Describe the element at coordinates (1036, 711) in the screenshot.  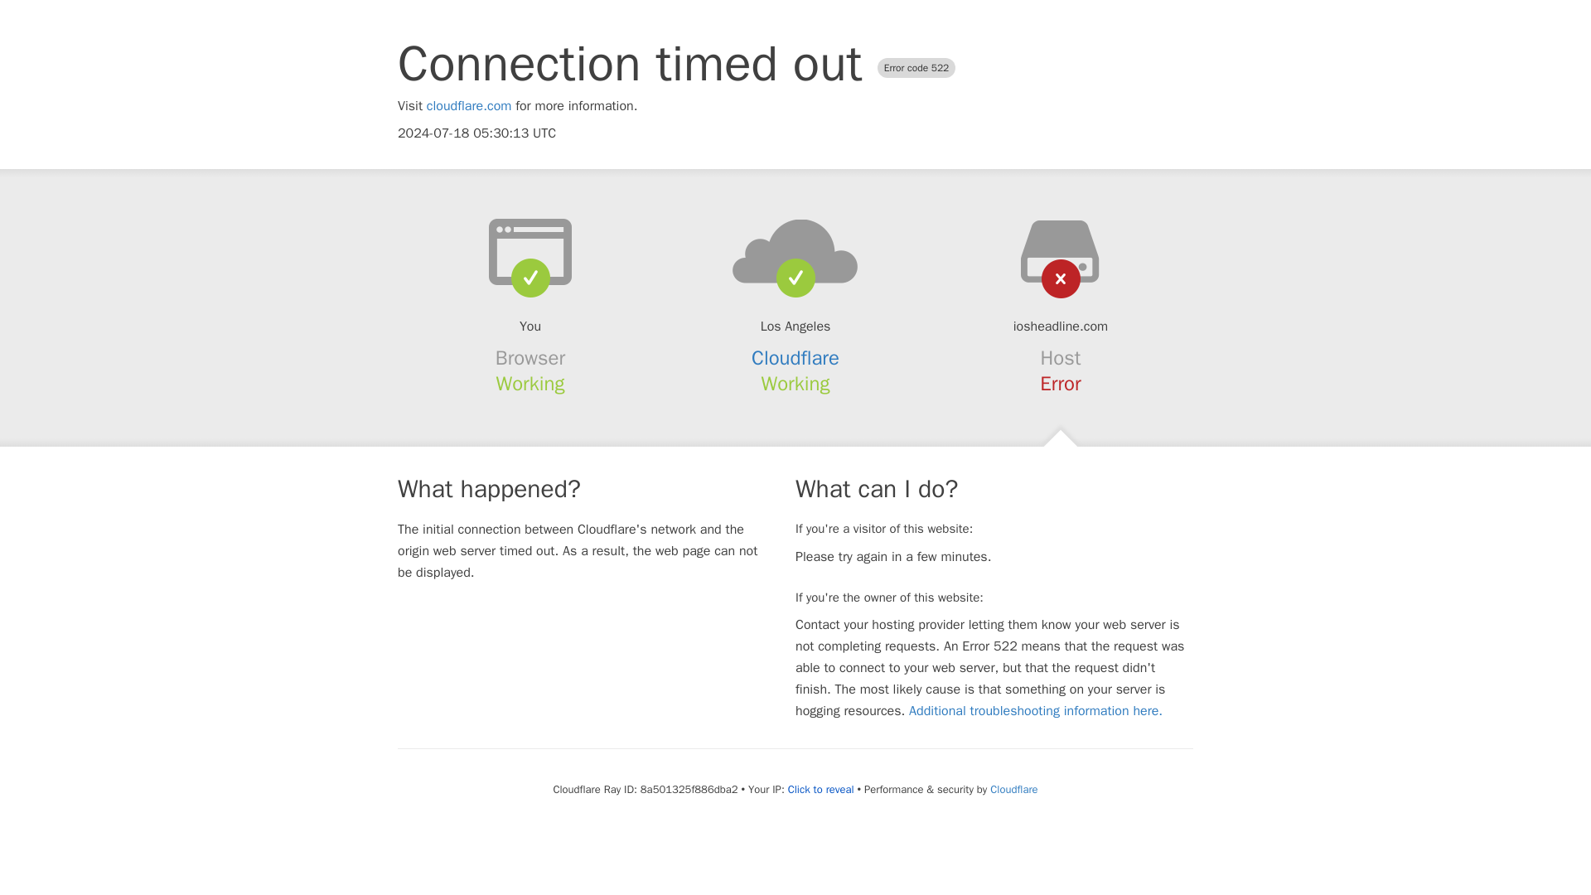
I see `Additional troubleshooting information here.` at that location.